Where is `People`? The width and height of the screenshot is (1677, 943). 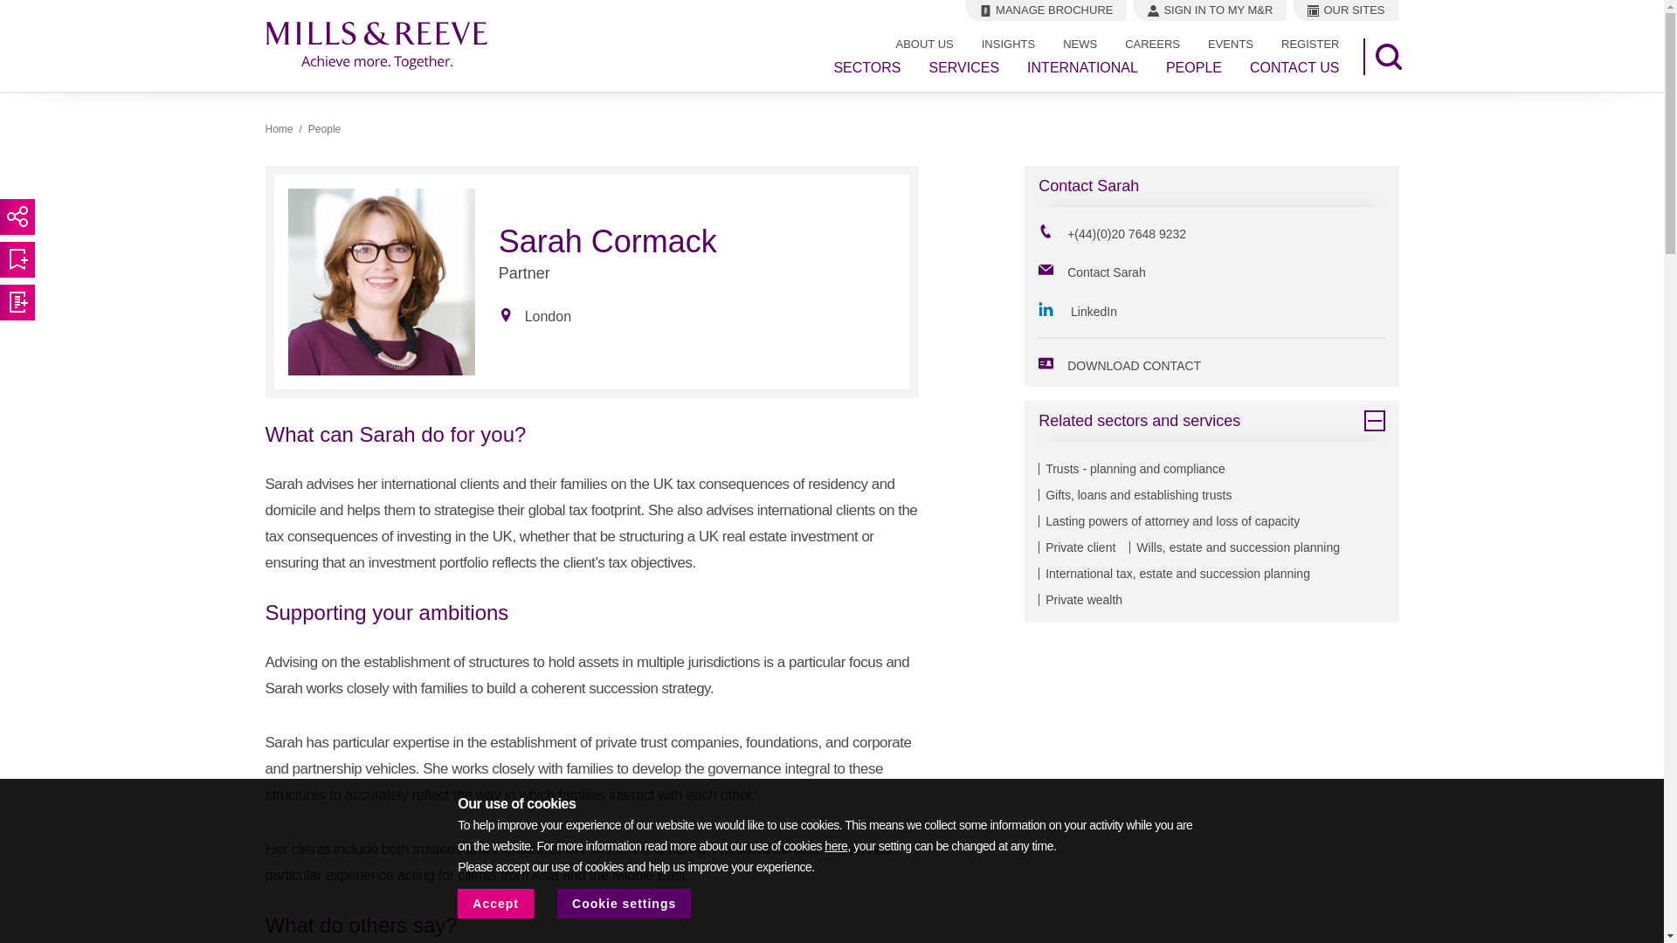 People is located at coordinates (324, 129).